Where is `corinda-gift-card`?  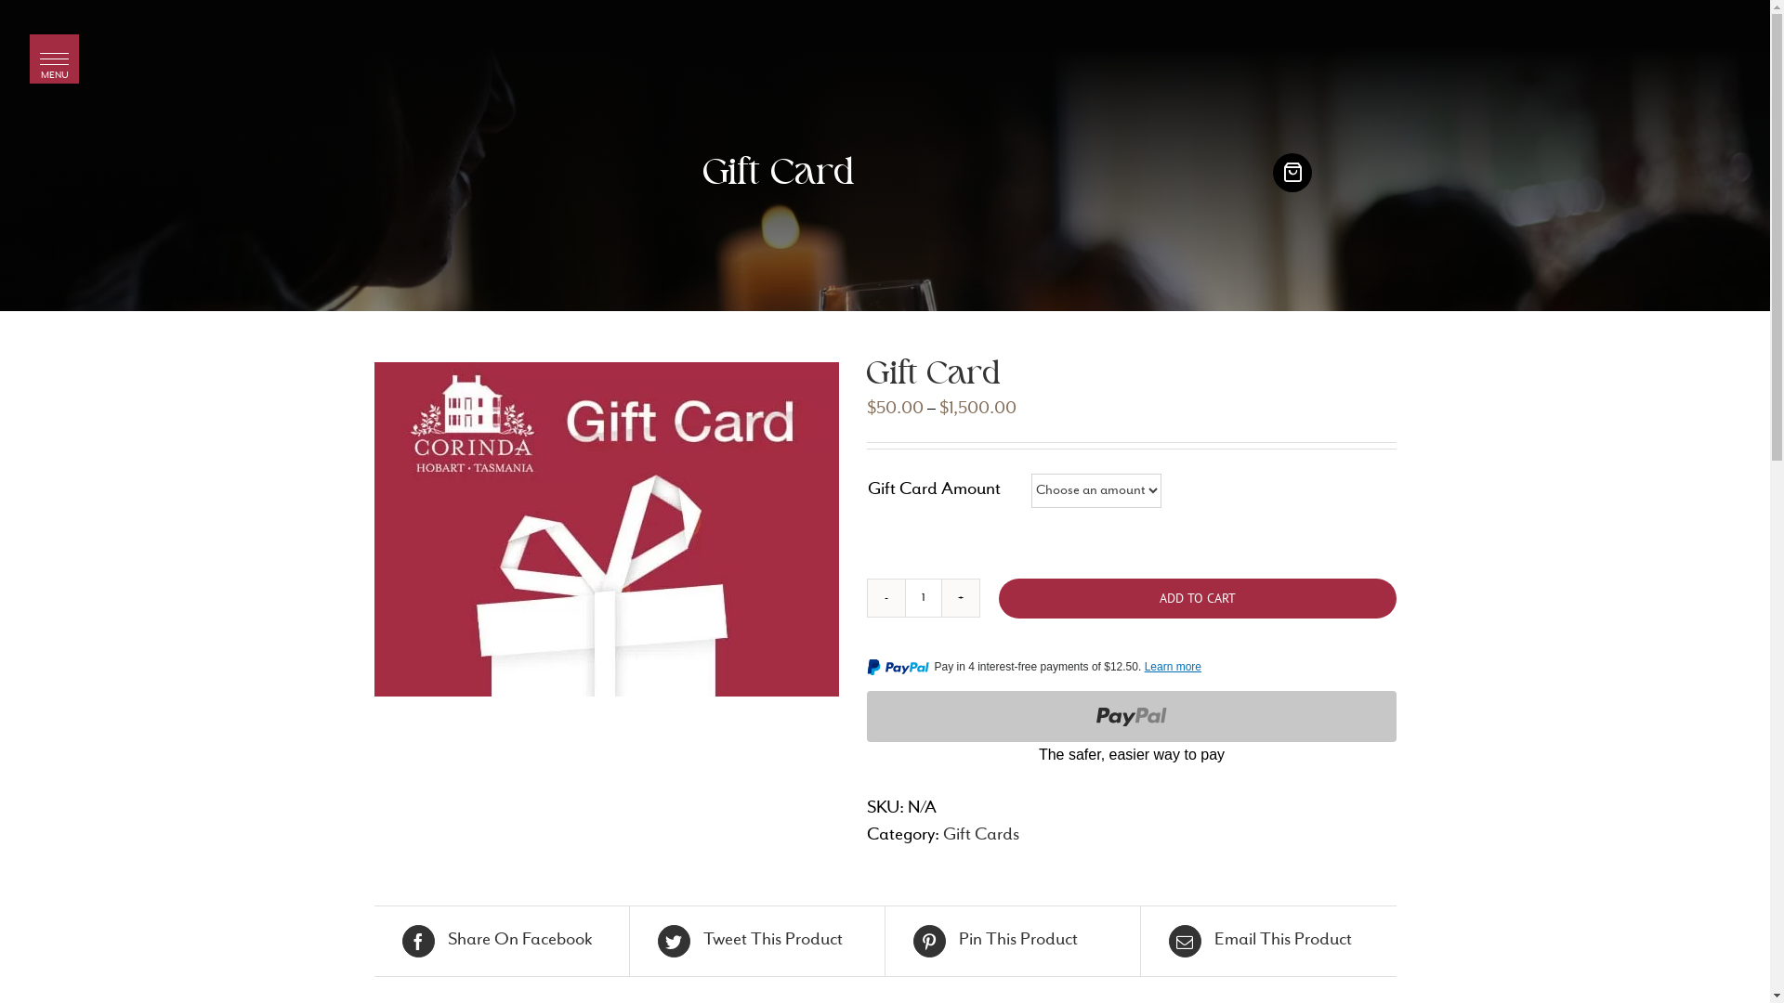
corinda-gift-card is located at coordinates (606, 529).